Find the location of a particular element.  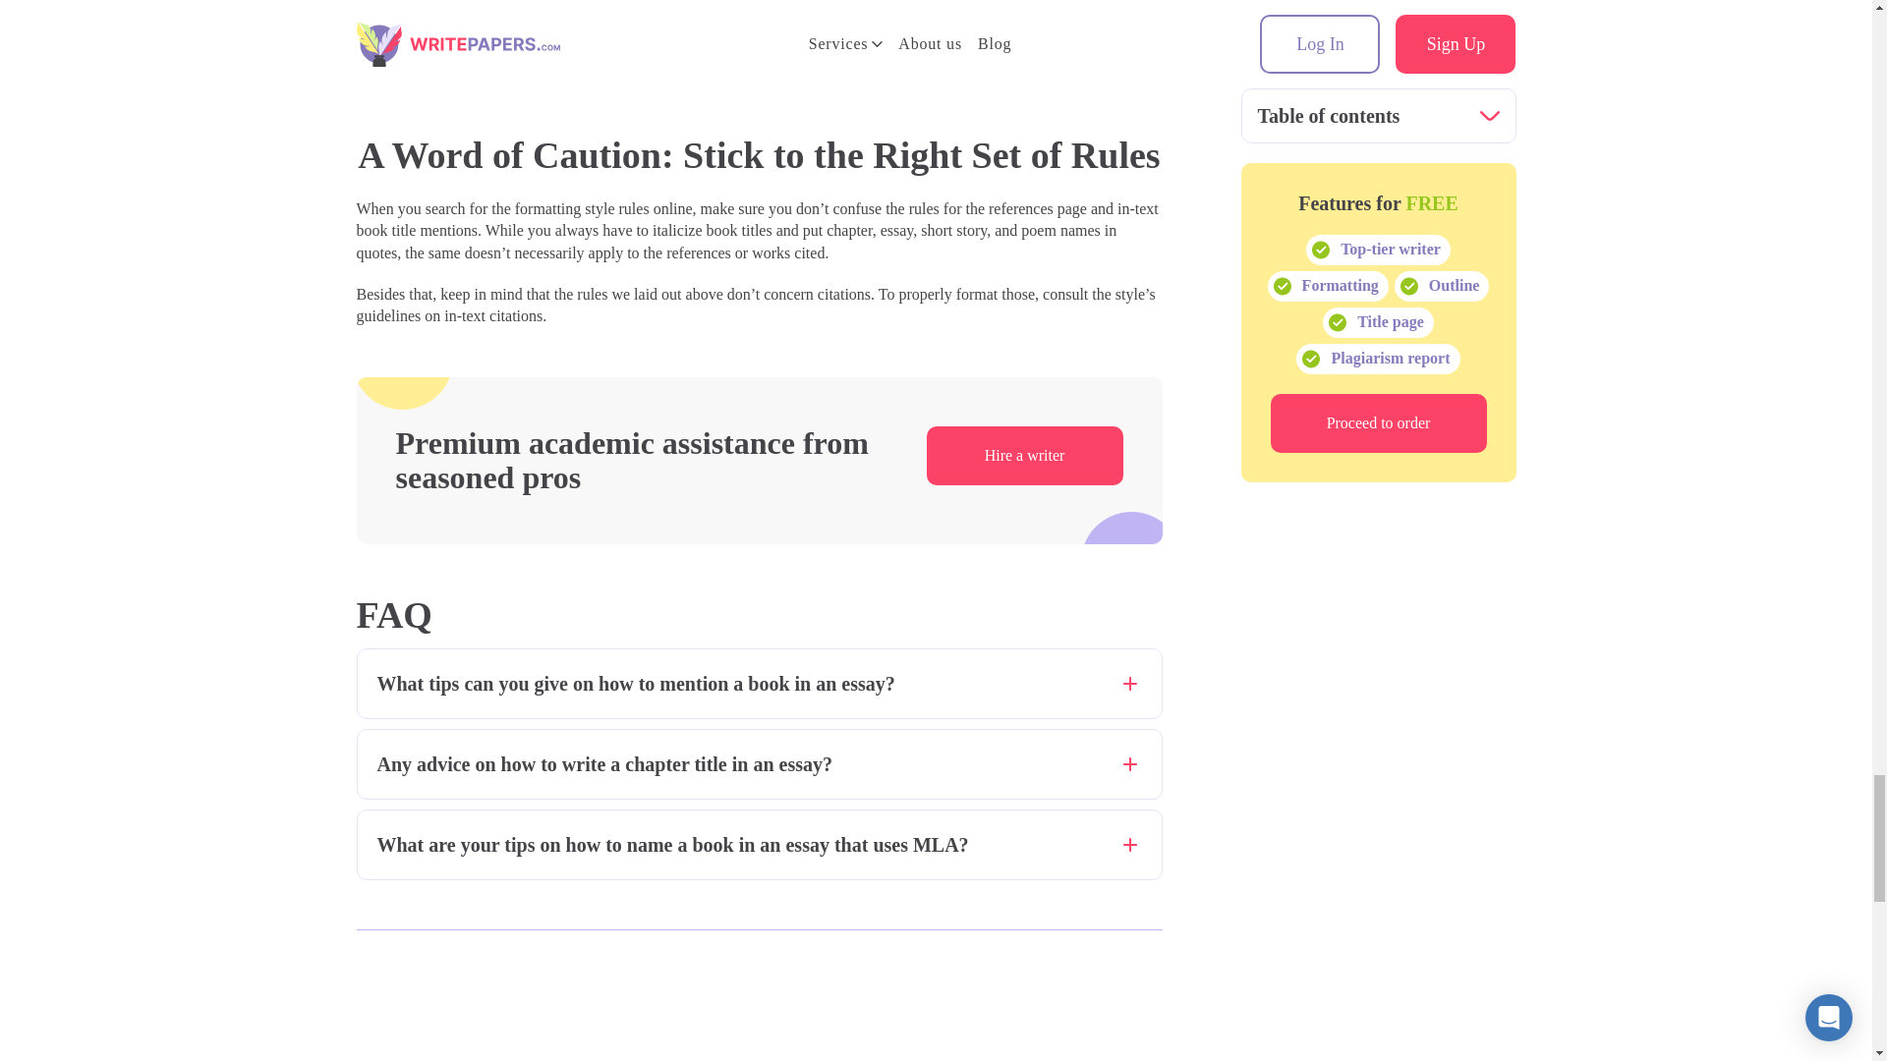

What tips can you give on how to mention a book in an essay? is located at coordinates (759, 684).